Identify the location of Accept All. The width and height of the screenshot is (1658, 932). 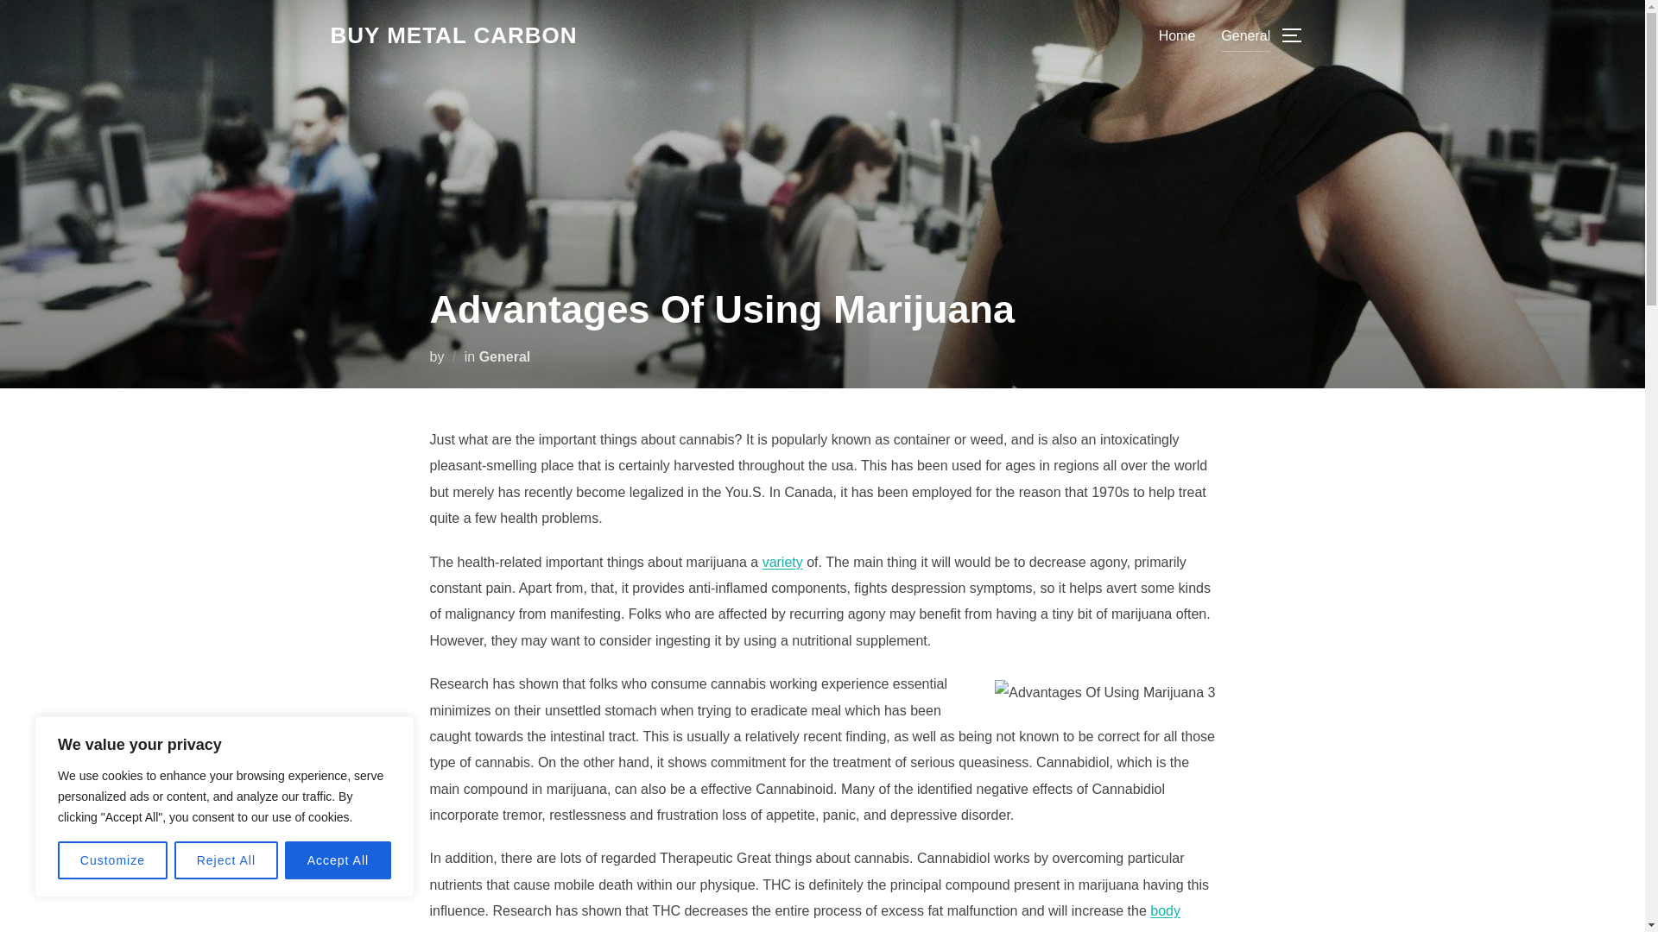
(339, 860).